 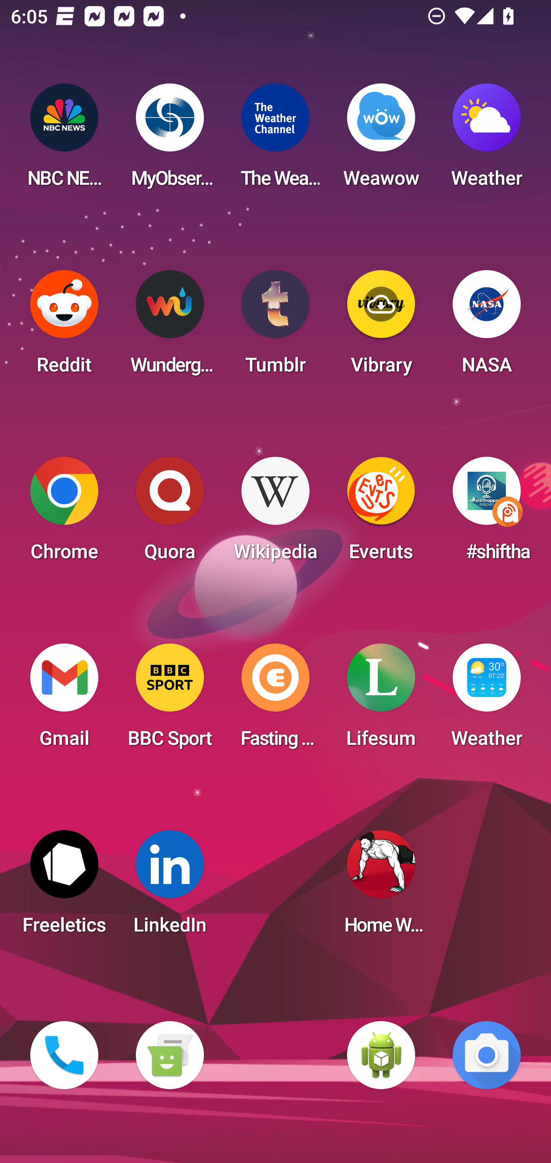 I want to click on Reddit, so click(x=64, y=327).